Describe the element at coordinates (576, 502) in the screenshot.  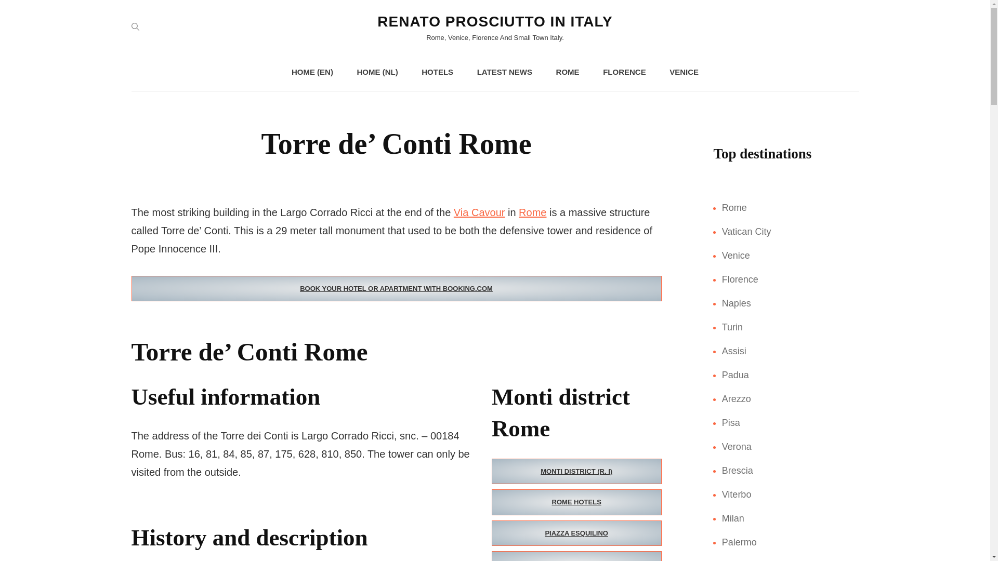
I see `ROME HOTELS` at that location.